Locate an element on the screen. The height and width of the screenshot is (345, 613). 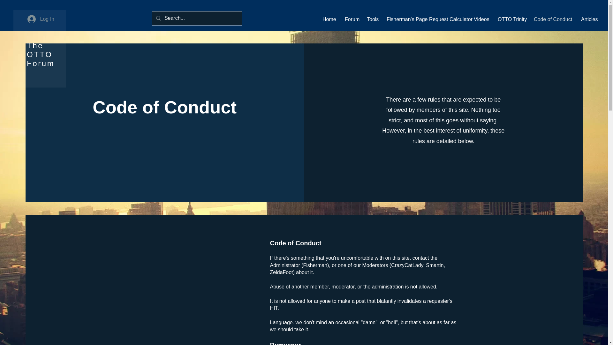
OTTO Trinity is located at coordinates (511, 19).